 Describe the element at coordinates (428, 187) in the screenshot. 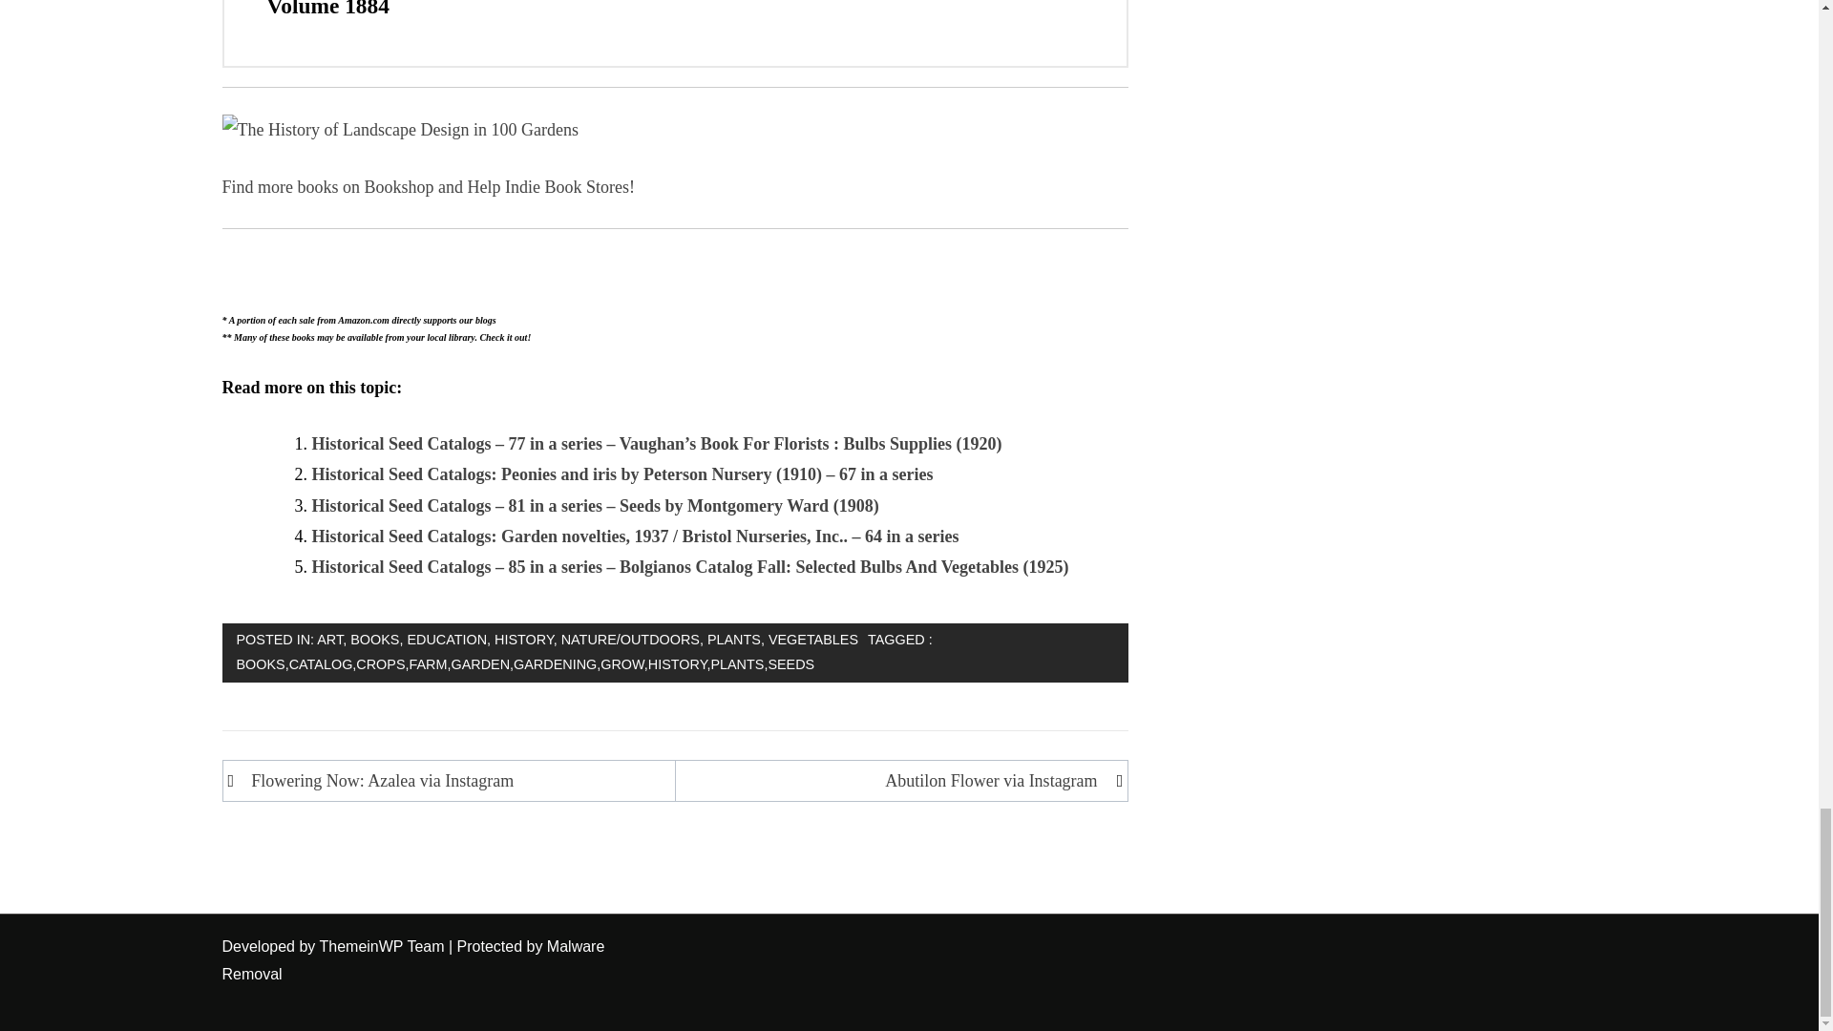

I see `Find more books on Bookshop and Help Indie Book Stores!` at that location.